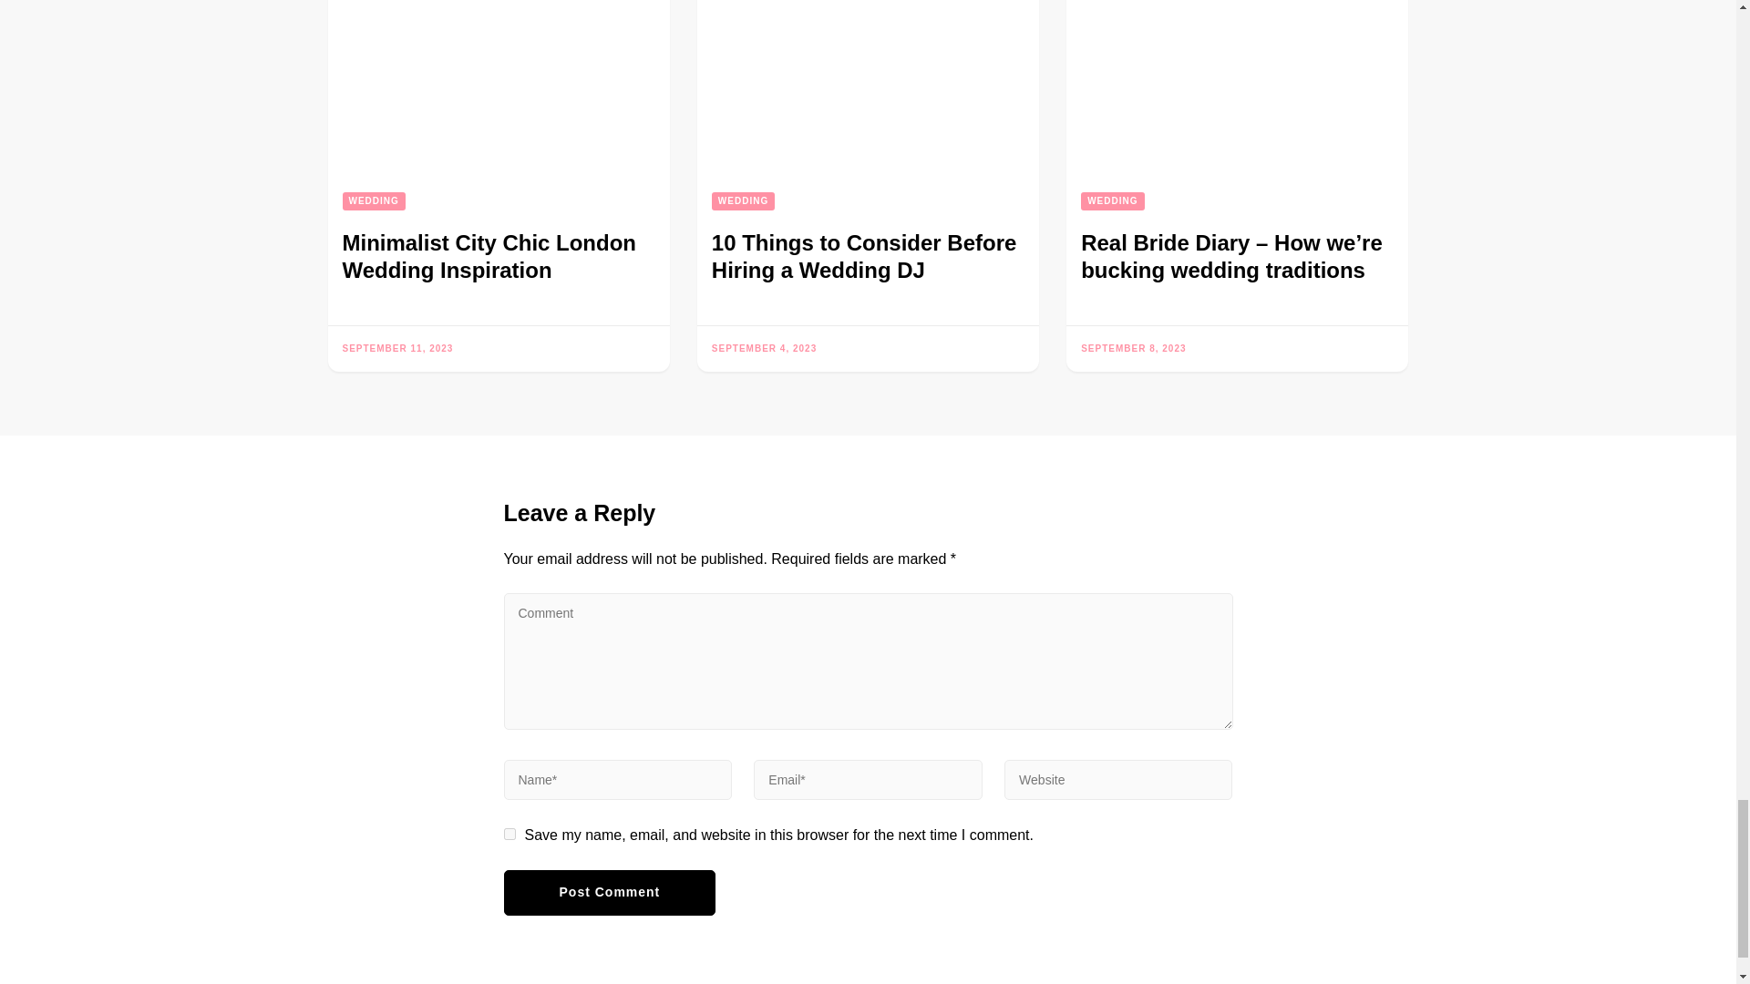 The height and width of the screenshot is (984, 1750). What do you see at coordinates (609, 893) in the screenshot?
I see `Post Comment` at bounding box center [609, 893].